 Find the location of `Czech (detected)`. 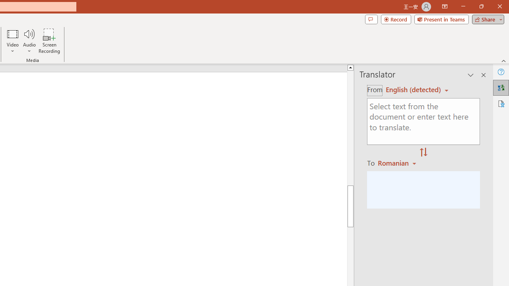

Czech (detected) is located at coordinates (414, 90).